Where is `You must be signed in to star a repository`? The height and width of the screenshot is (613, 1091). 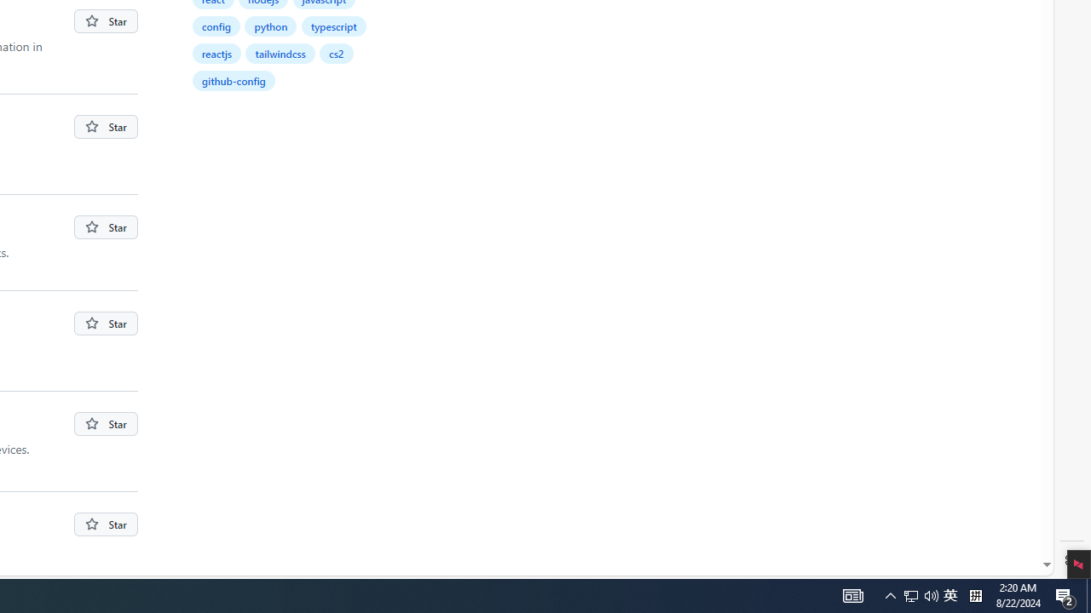
You must be signed in to star a repository is located at coordinates (106, 524).